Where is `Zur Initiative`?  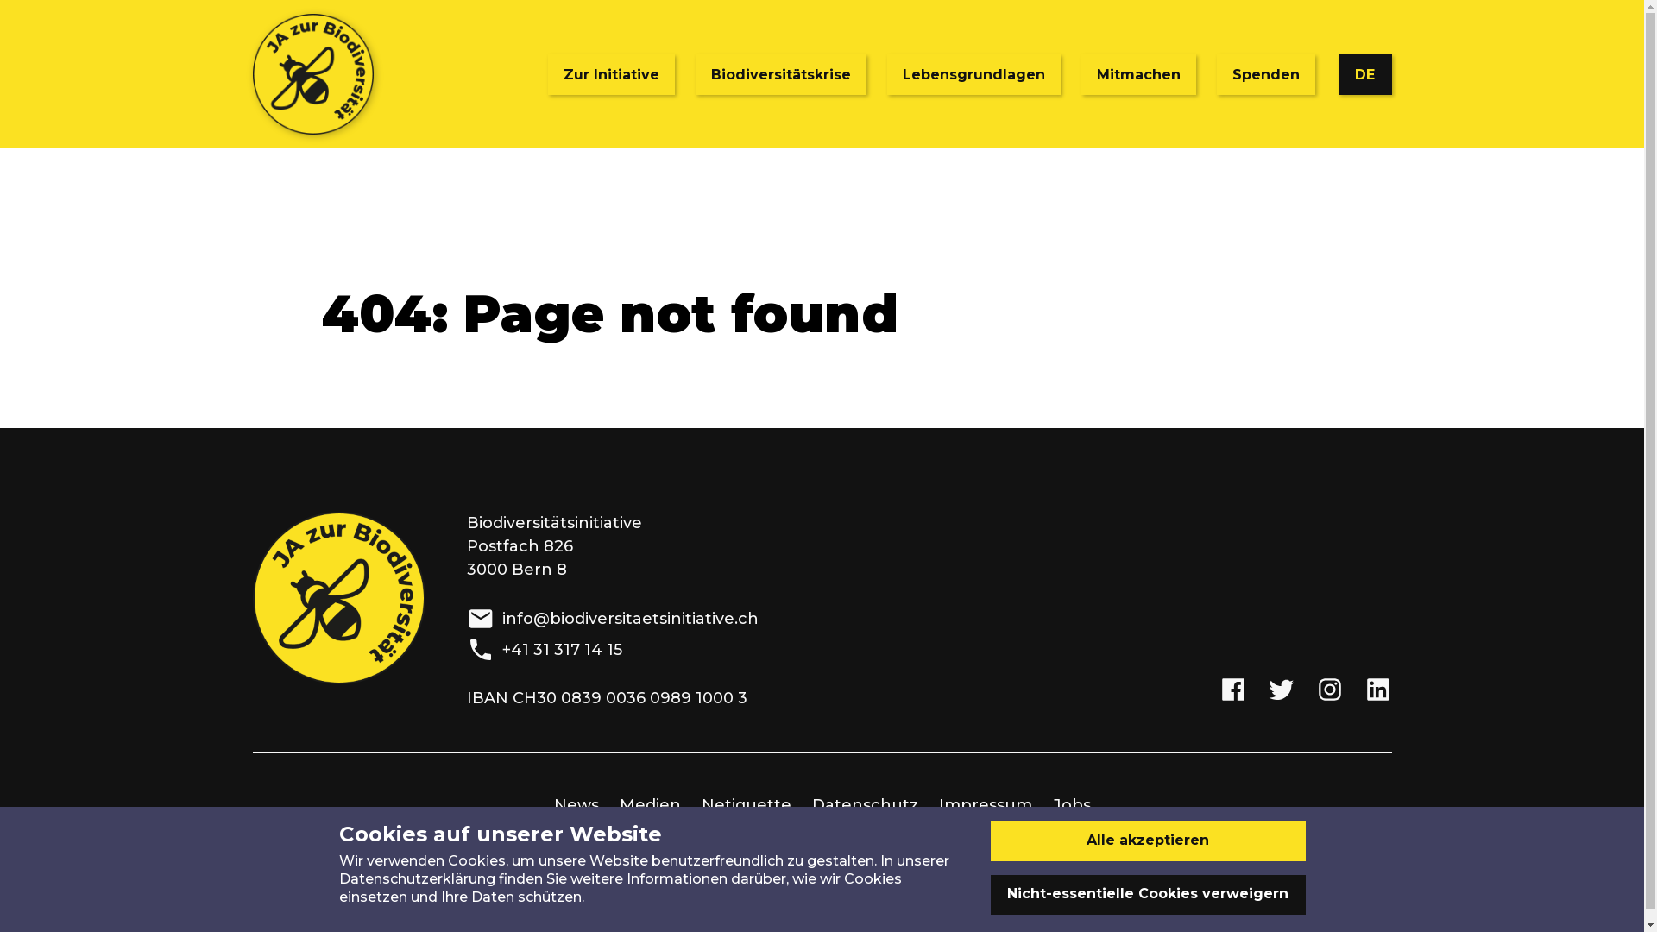
Zur Initiative is located at coordinates (611, 74).